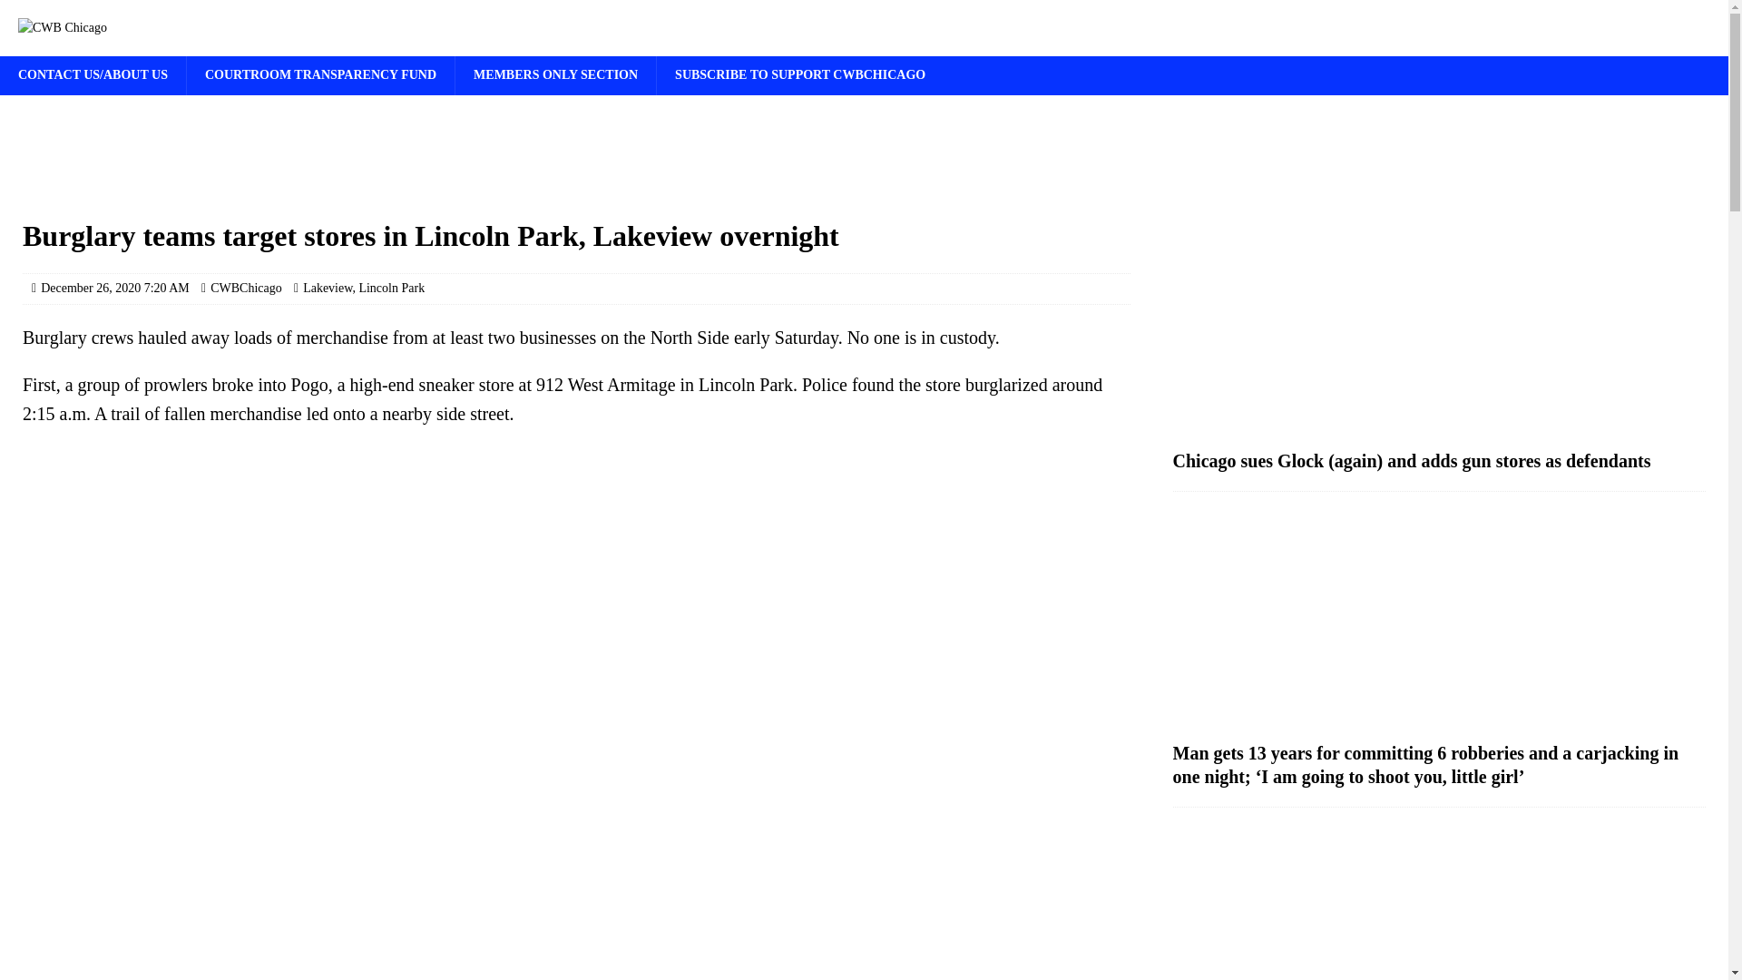 The width and height of the screenshot is (1742, 980). What do you see at coordinates (327, 288) in the screenshot?
I see `Lakeview` at bounding box center [327, 288].